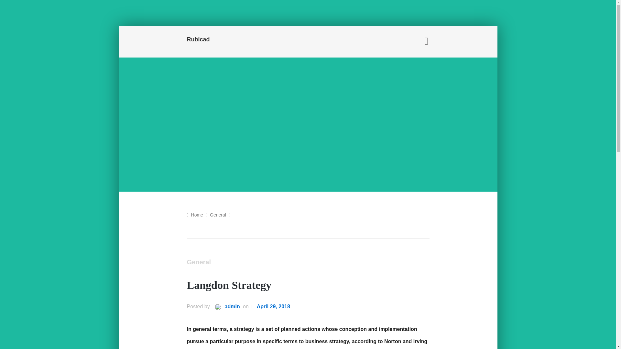  I want to click on See articles from category - General, so click(218, 215).